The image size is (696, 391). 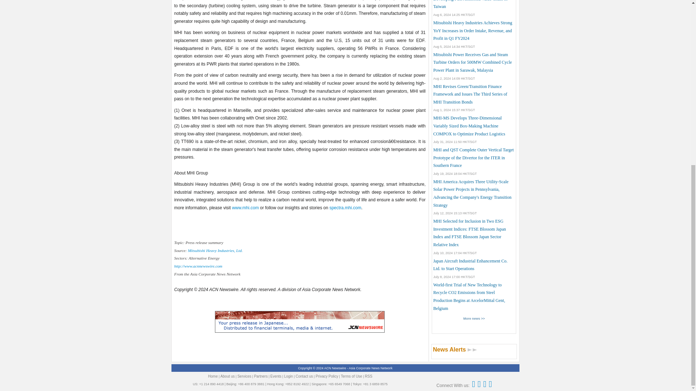 I want to click on Events, so click(x=276, y=376).